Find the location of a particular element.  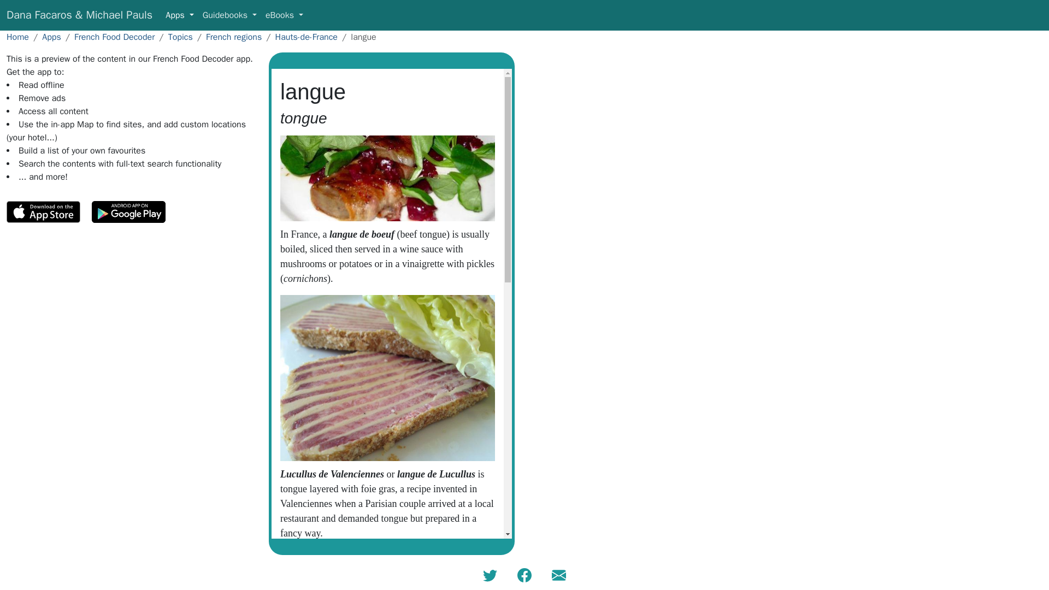

Guidebooks is located at coordinates (229, 15).